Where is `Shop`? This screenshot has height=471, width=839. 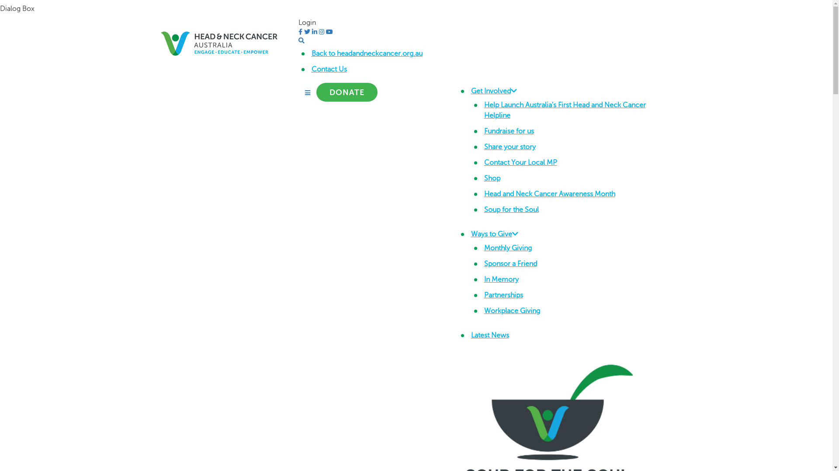
Shop is located at coordinates (492, 178).